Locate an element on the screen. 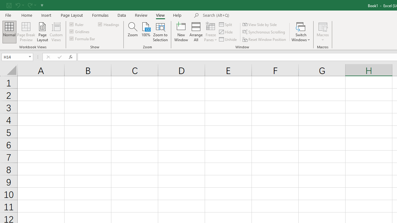 The image size is (397, 223). Freeze Panes is located at coordinates (210, 32).